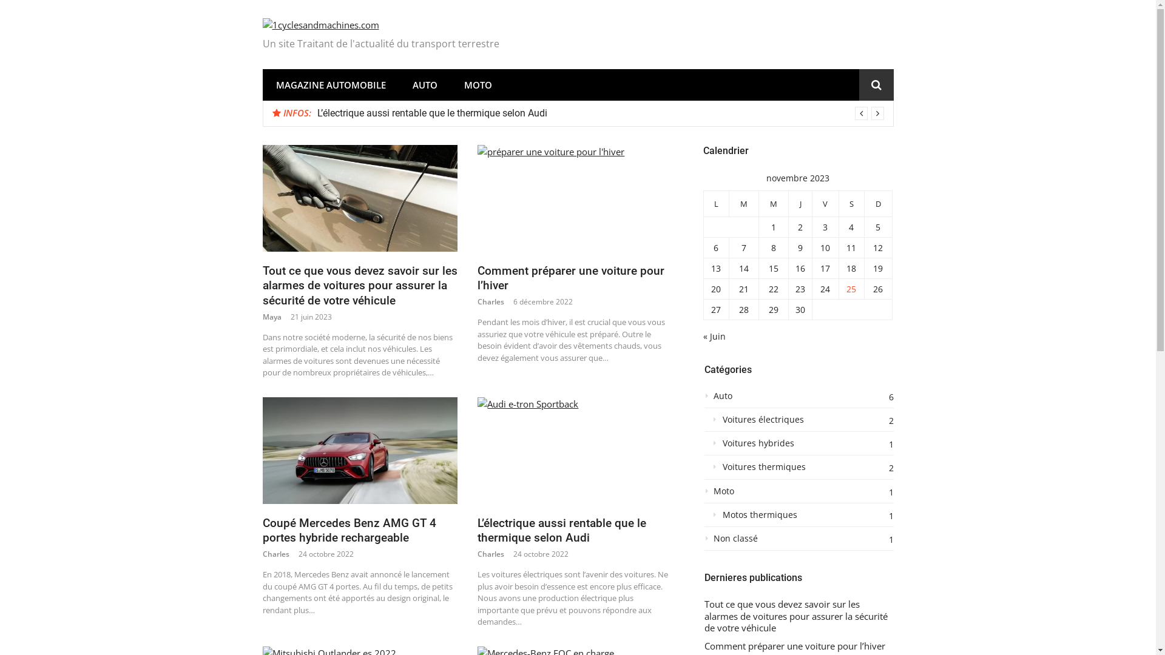  I want to click on Charles, so click(275, 554).